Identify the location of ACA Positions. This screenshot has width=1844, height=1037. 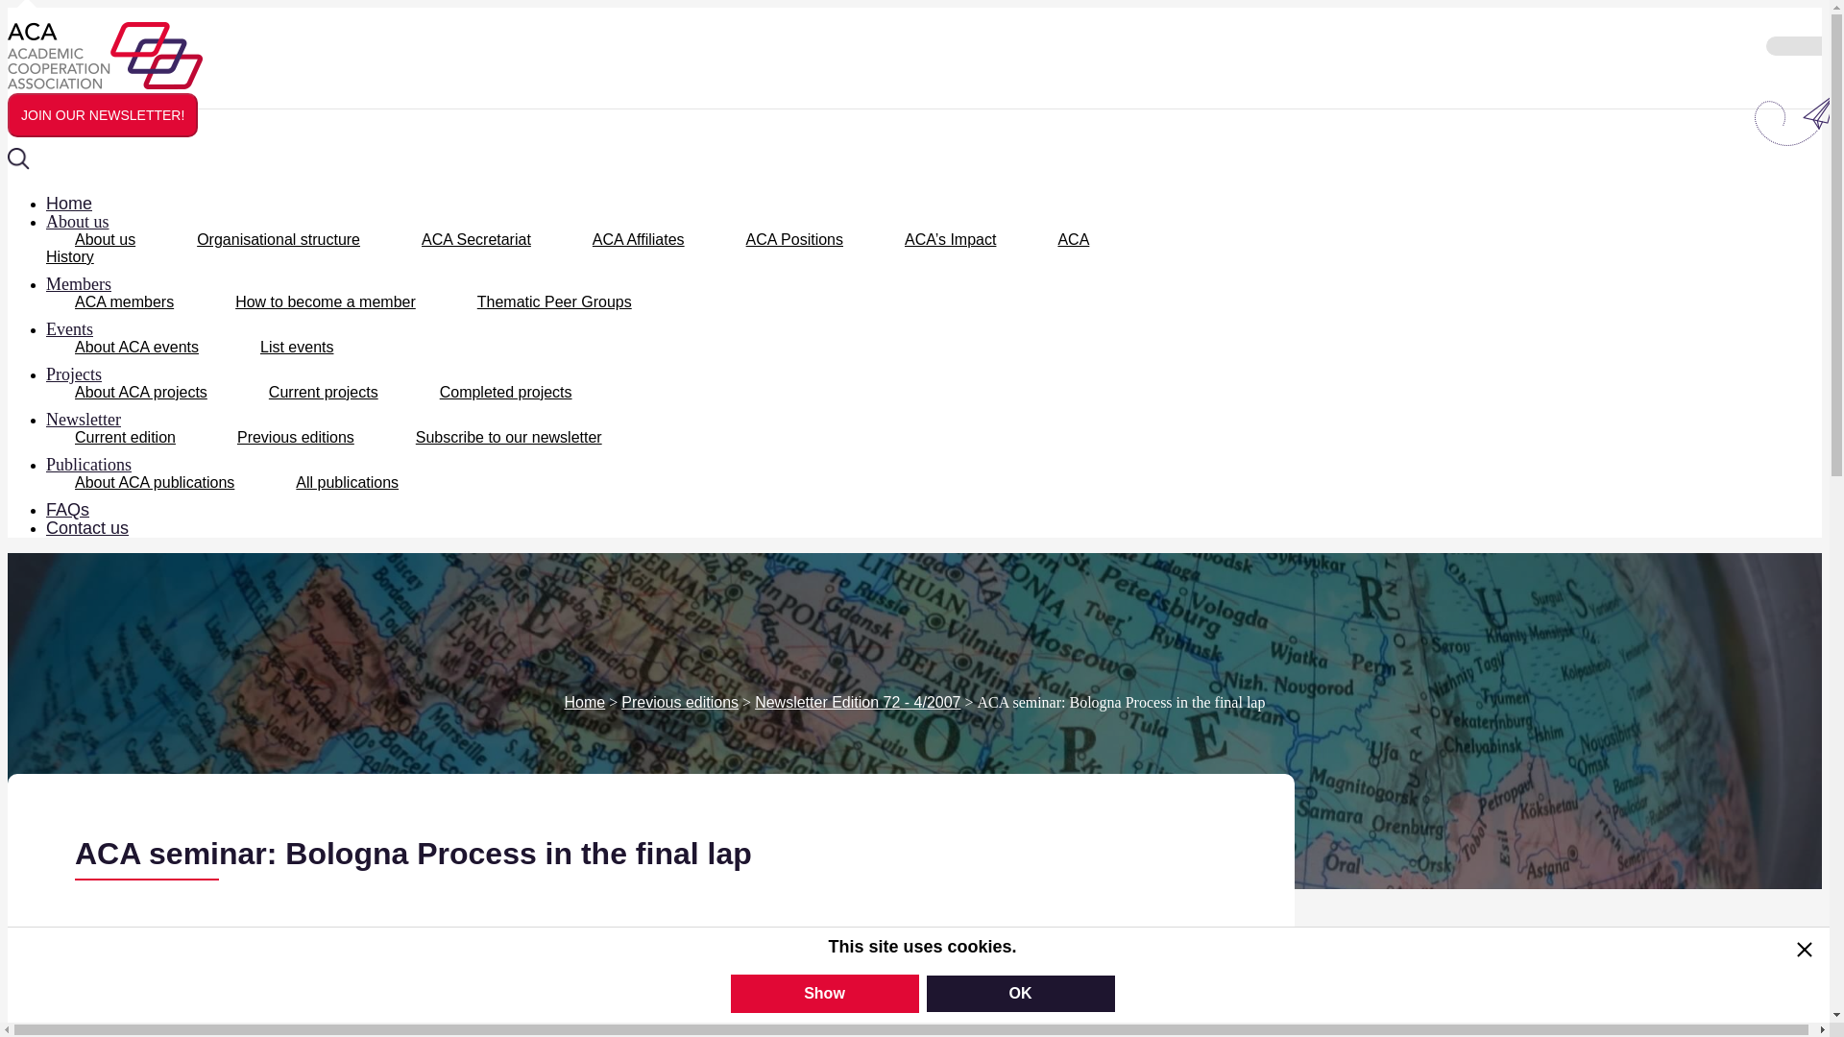
(794, 239).